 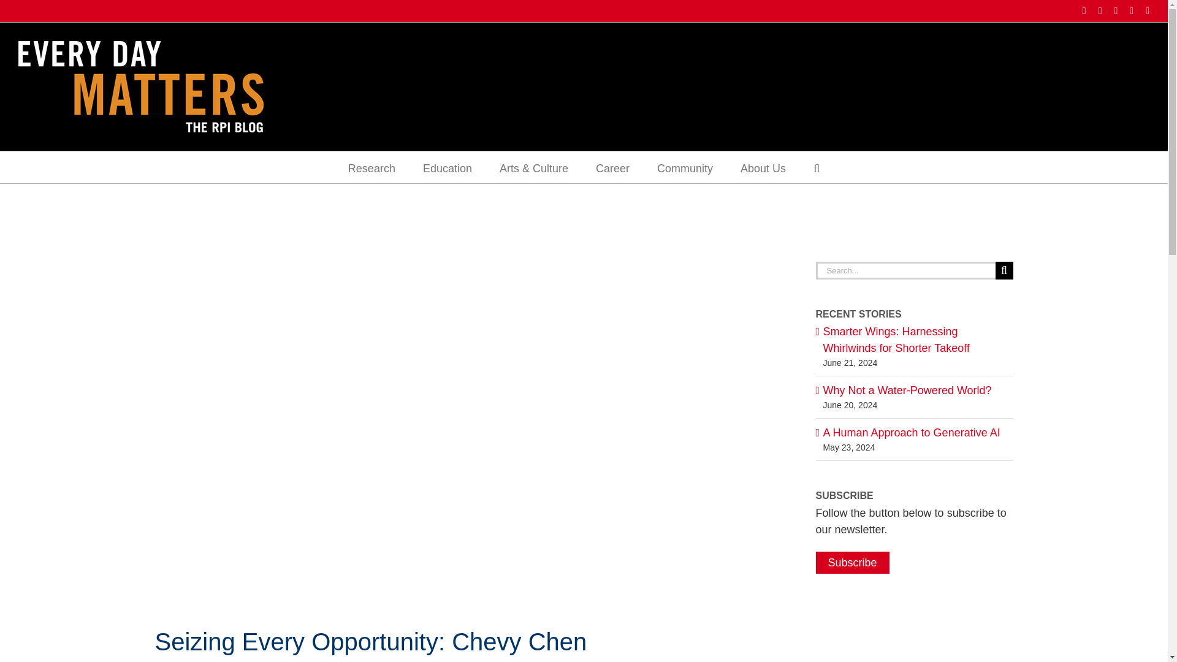 What do you see at coordinates (447, 167) in the screenshot?
I see `Education` at bounding box center [447, 167].